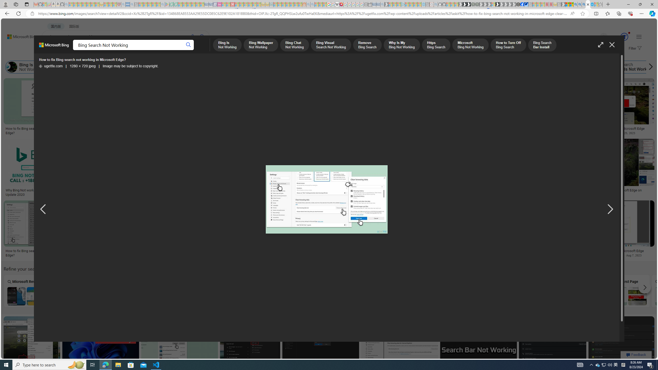 The width and height of the screenshot is (658, 370). I want to click on WEB, so click(51, 50).